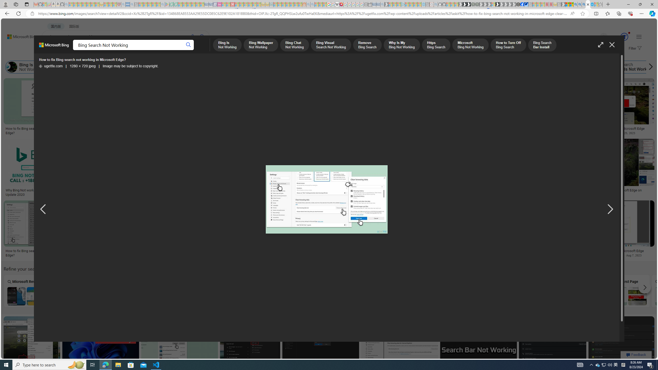 The width and height of the screenshot is (658, 370). I want to click on WEB, so click(51, 50).